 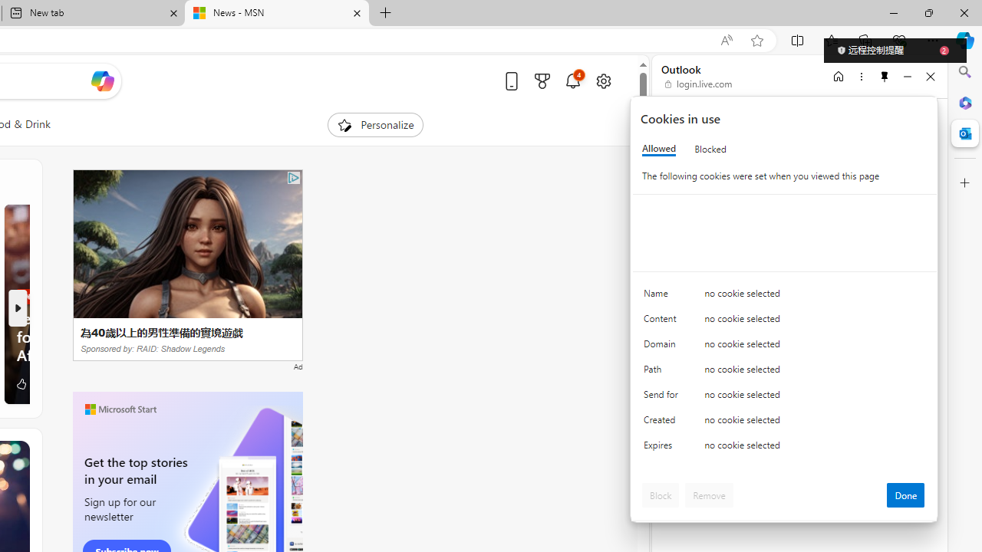 I want to click on Domain, so click(x=663, y=347).